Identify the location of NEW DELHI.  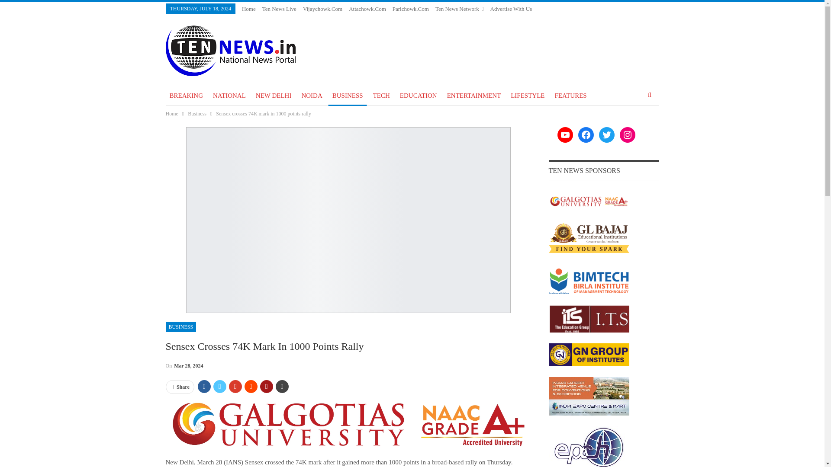
(274, 95).